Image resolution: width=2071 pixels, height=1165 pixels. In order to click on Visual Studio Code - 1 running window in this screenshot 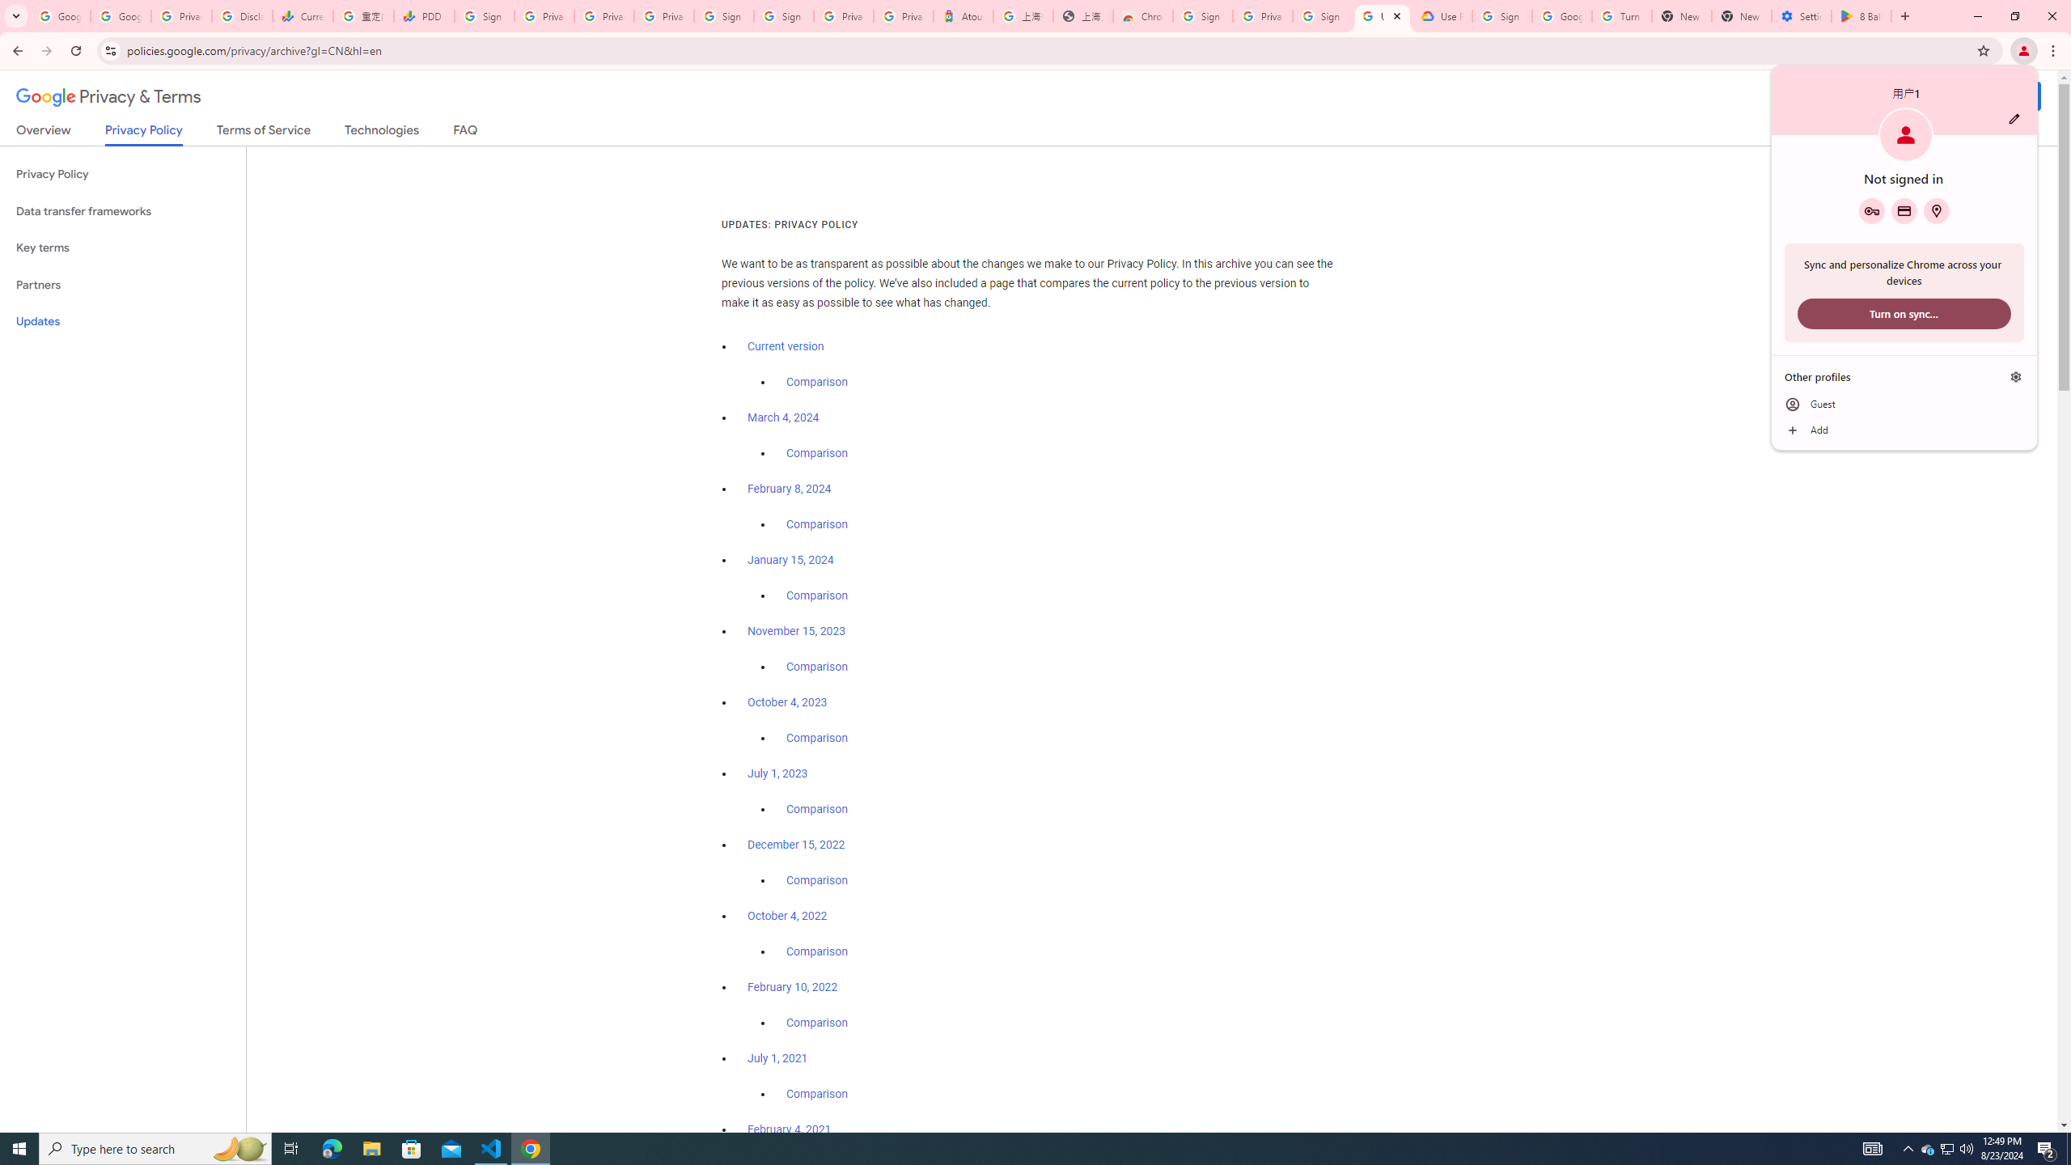, I will do `click(492, 1149)`.